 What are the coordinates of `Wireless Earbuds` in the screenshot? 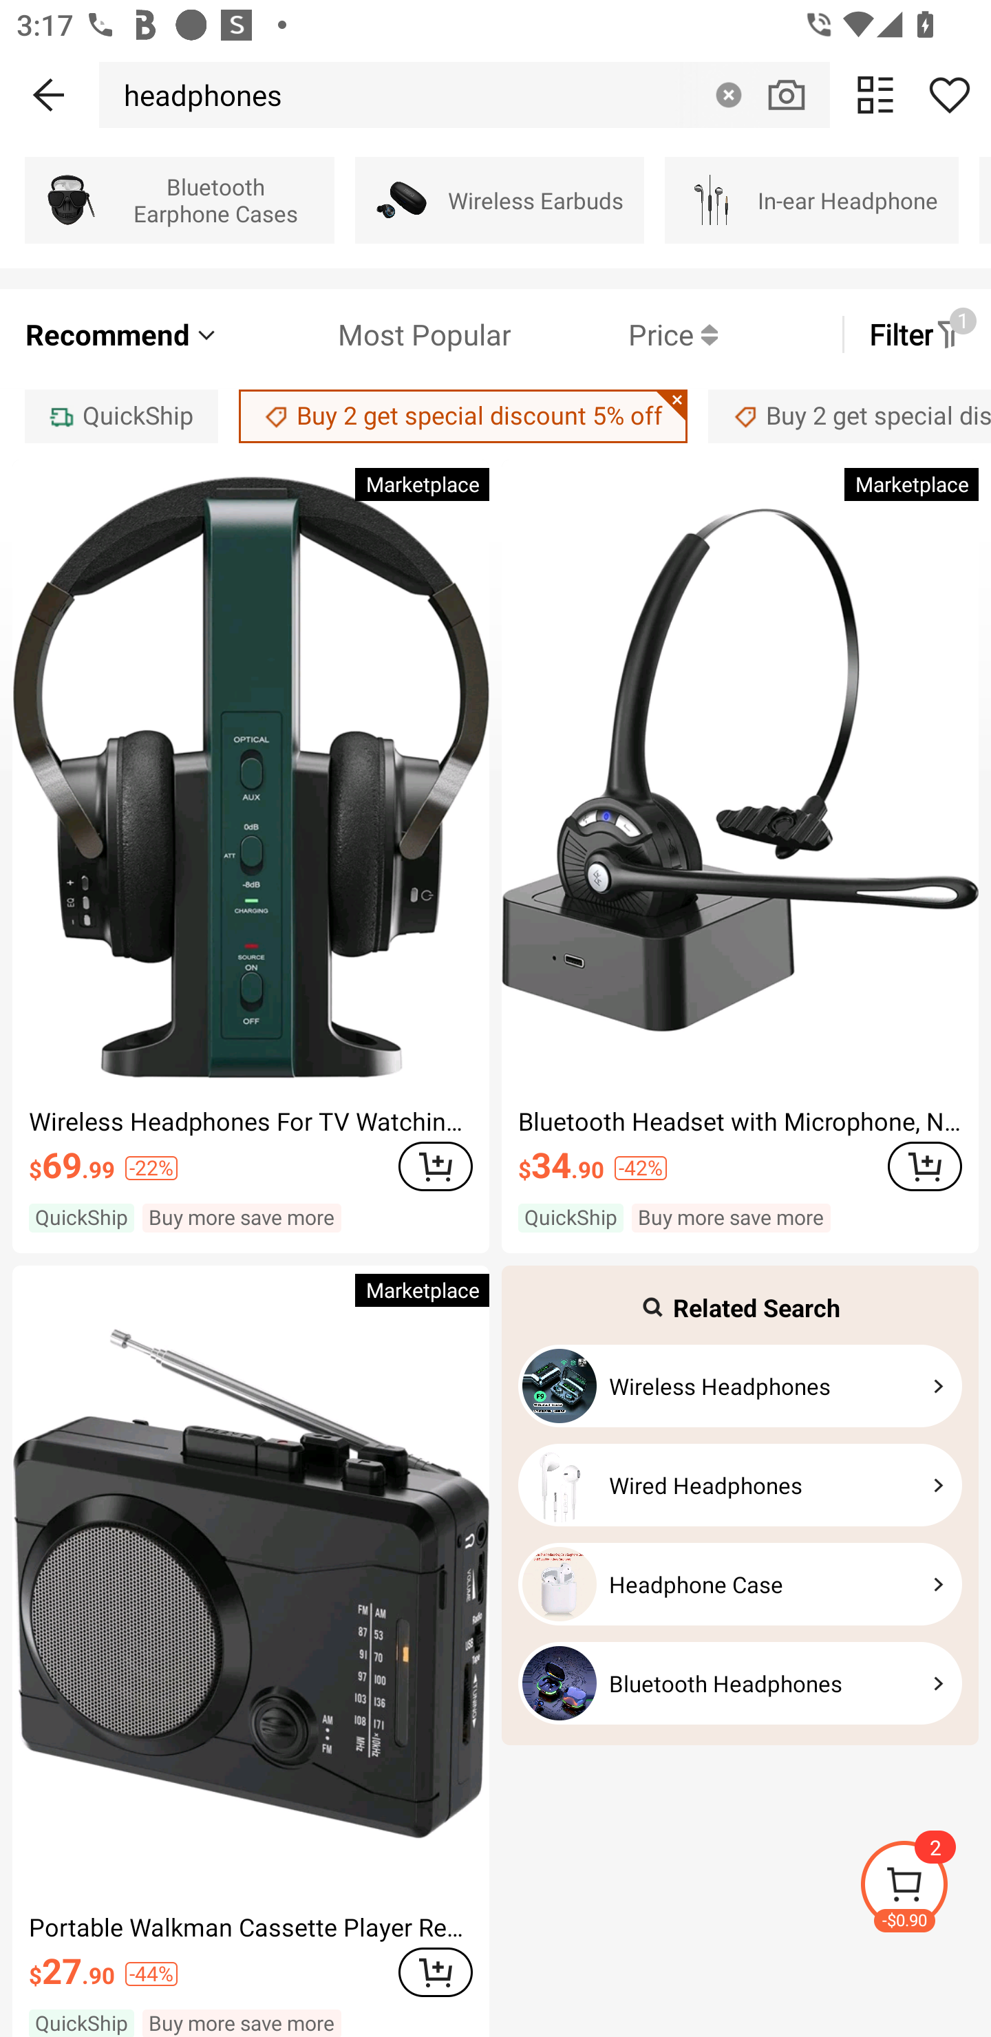 It's located at (500, 200).